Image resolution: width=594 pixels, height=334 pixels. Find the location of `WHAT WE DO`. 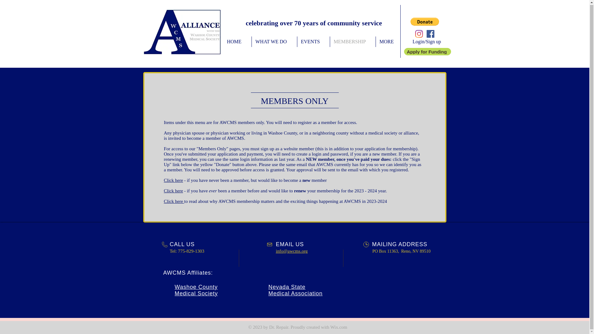

WHAT WE DO is located at coordinates (274, 41).